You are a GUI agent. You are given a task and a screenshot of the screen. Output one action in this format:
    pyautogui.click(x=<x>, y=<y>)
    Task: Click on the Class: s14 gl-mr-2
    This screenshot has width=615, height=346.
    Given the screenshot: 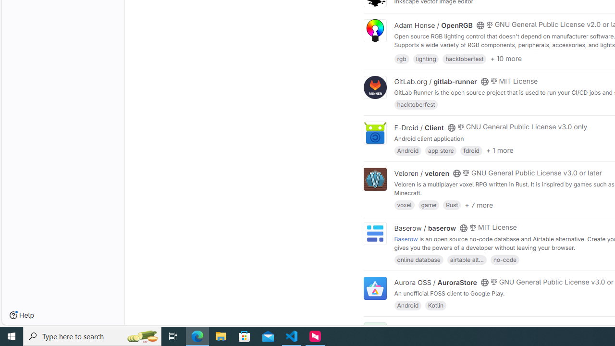 What is the action you would take?
    pyautogui.click(x=489, y=327)
    